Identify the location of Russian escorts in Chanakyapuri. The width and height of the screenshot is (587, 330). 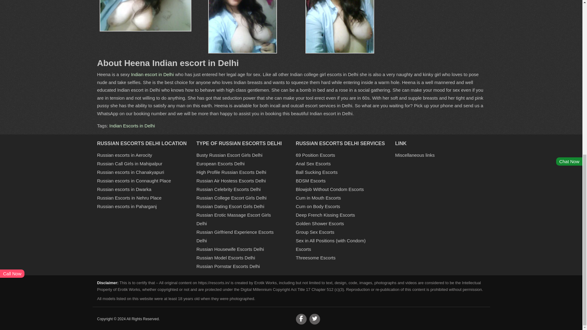
(131, 172).